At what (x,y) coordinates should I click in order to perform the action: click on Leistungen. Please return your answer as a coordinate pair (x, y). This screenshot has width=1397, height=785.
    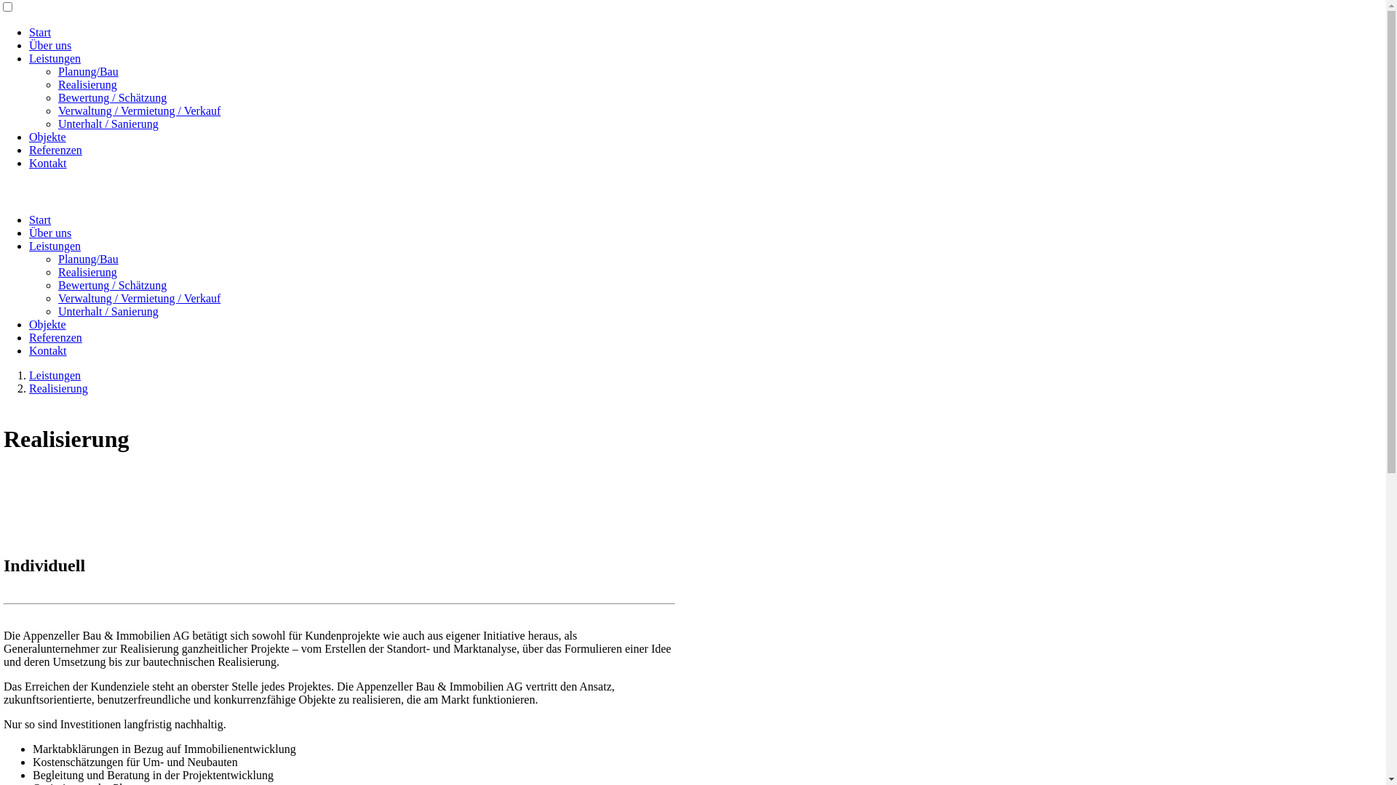
    Looking at the image, I should click on (55, 246).